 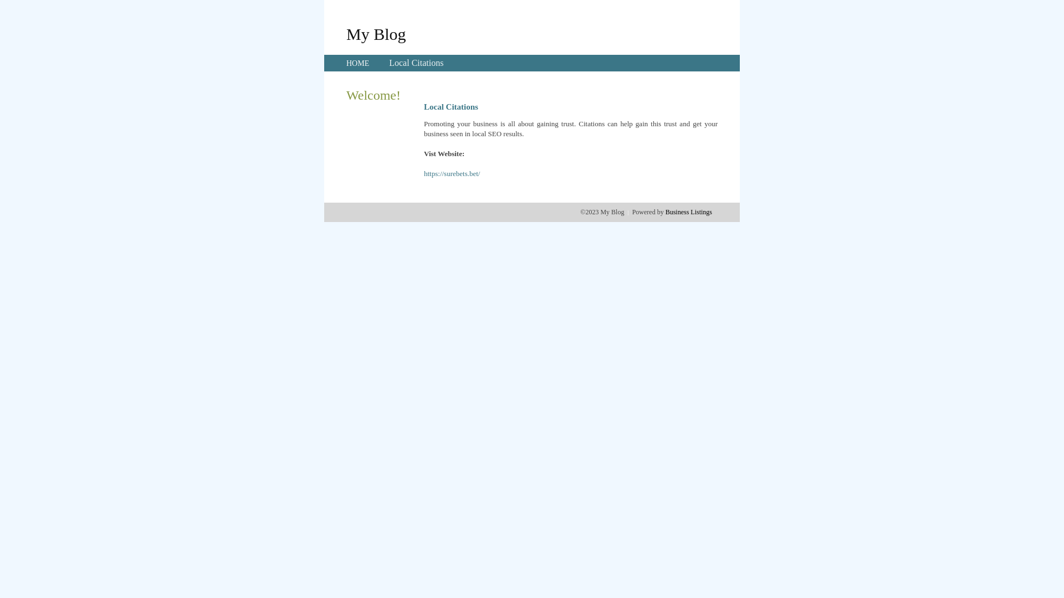 I want to click on Local Citations, so click(x=416, y=63).